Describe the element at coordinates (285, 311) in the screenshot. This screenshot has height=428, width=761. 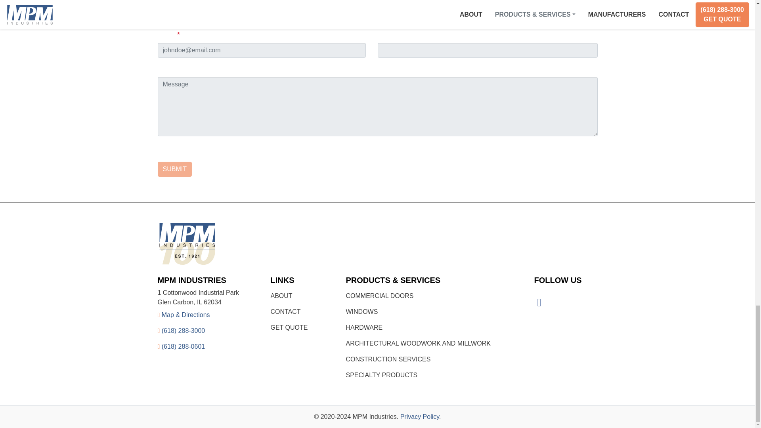
I see `CONTACT` at that location.